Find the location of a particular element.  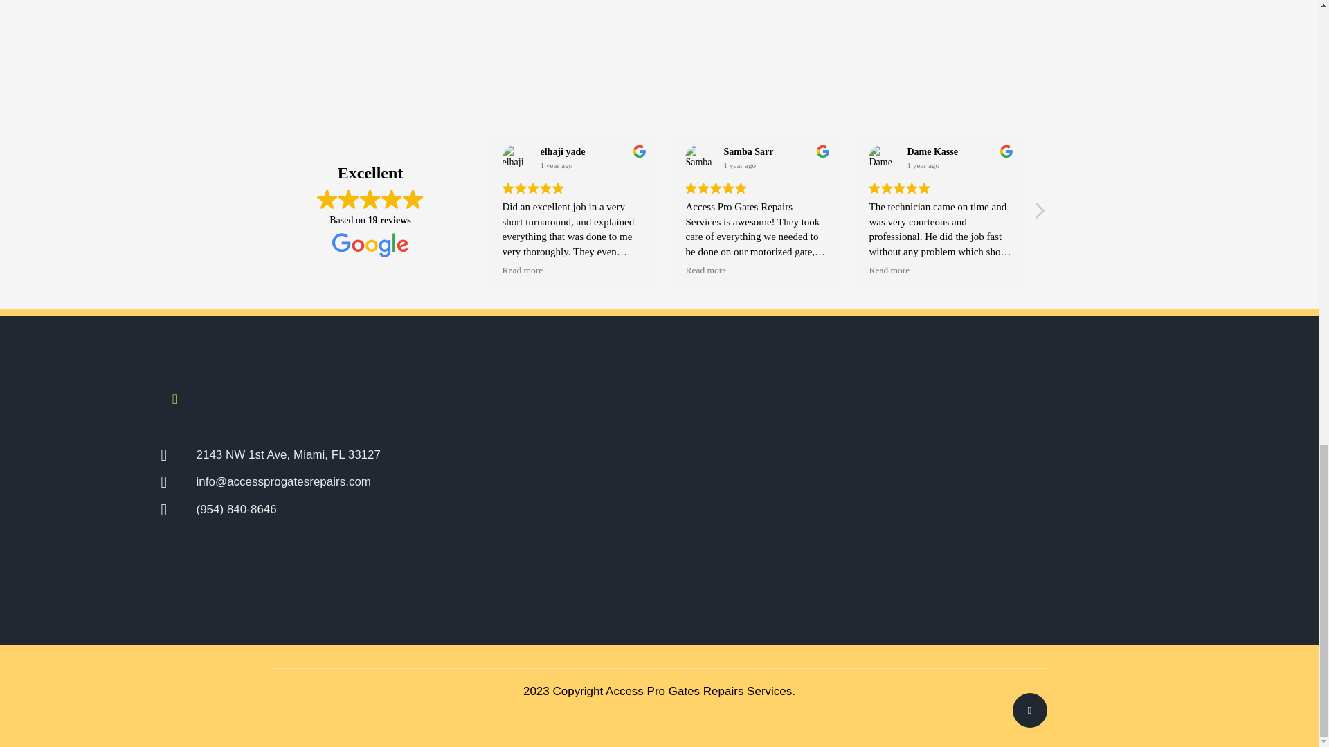

2143 NW 1st Ave, Miami, FL 33127 is located at coordinates (372, 454).